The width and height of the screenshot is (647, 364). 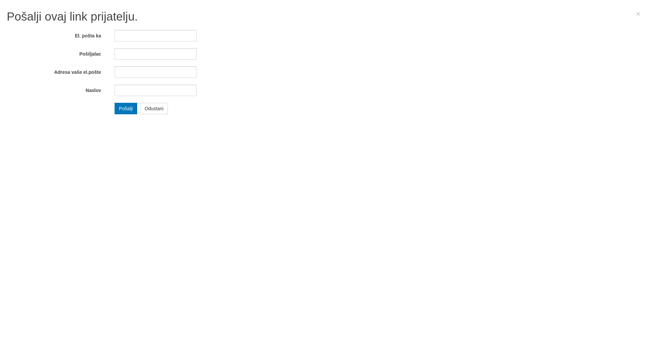 What do you see at coordinates (154, 108) in the screenshot?
I see `Odustani` at bounding box center [154, 108].